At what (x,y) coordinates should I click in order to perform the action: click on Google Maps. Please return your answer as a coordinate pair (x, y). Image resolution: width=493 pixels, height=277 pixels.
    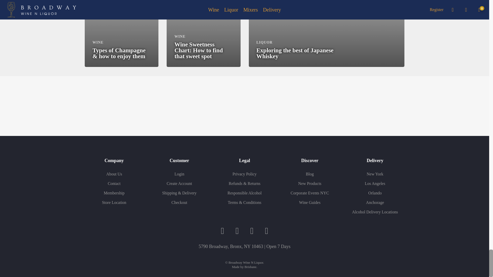
    Looking at the image, I should click on (267, 231).